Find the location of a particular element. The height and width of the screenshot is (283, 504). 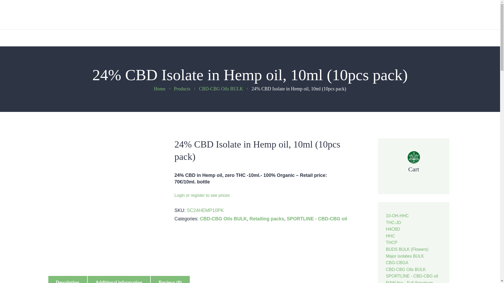

Products is located at coordinates (182, 89).